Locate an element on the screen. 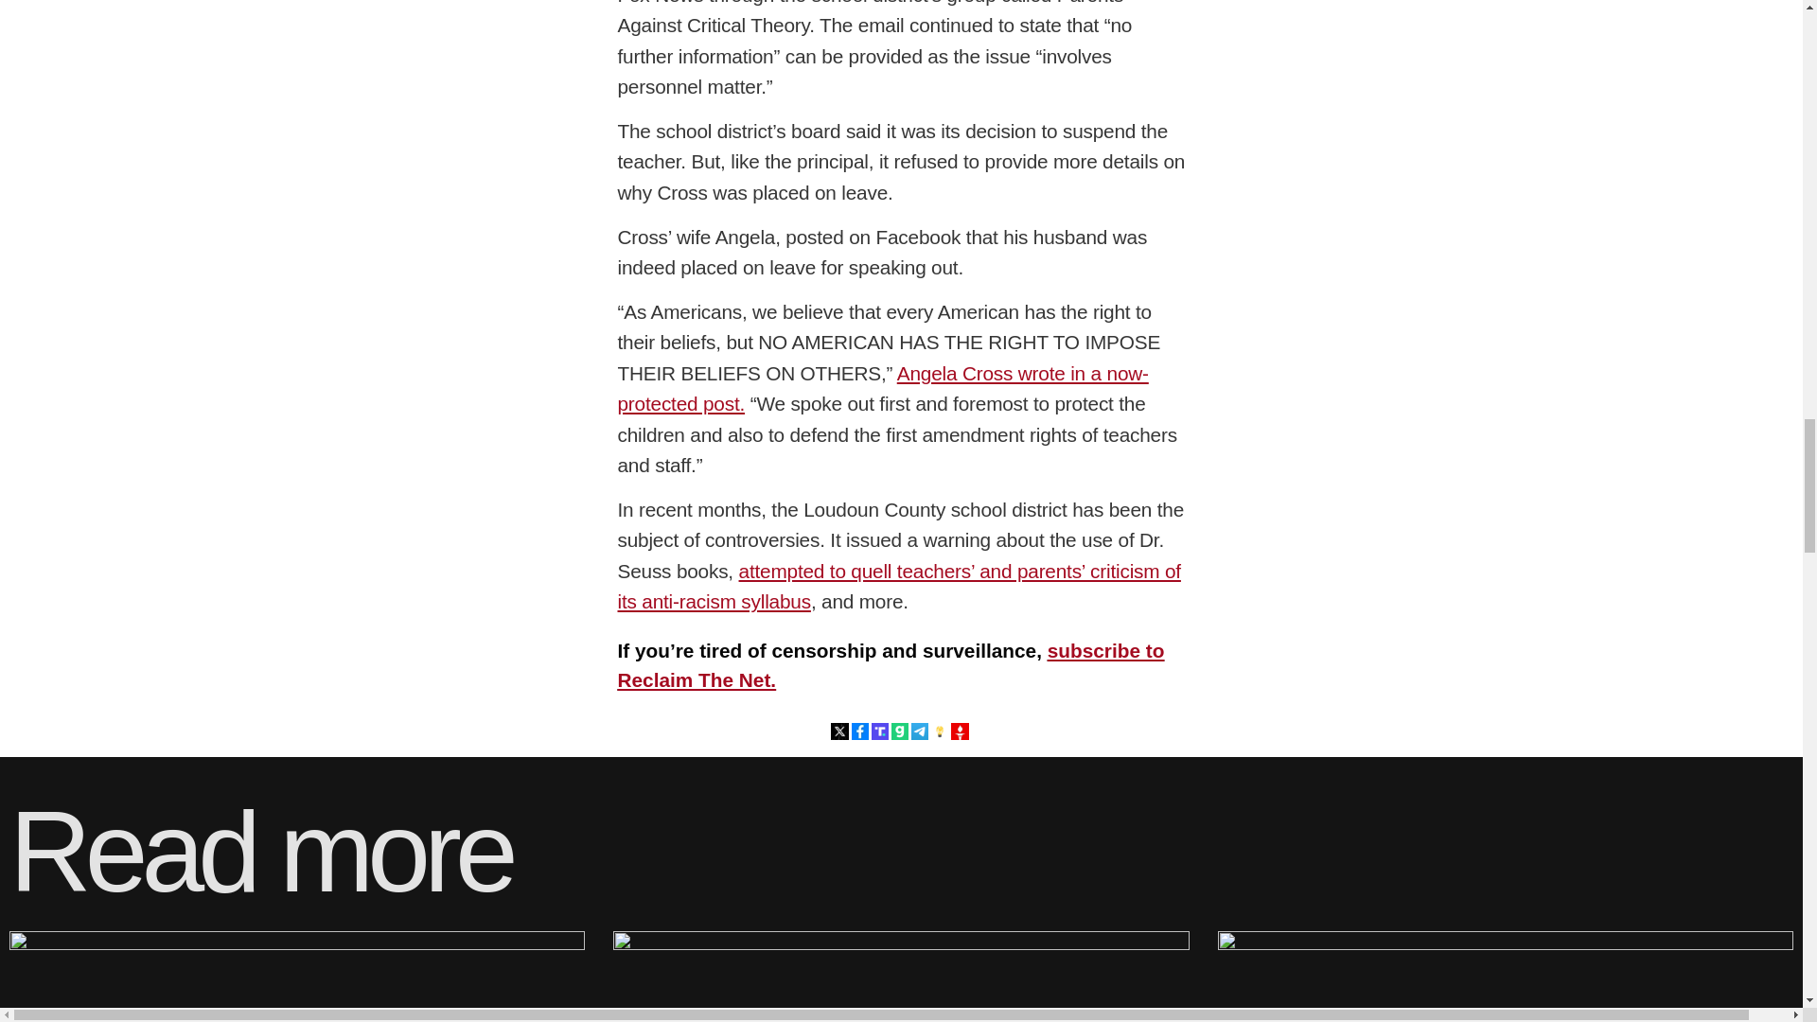 The height and width of the screenshot is (1022, 1817). Angela Cross wrote in a now-protected post. is located at coordinates (882, 388).